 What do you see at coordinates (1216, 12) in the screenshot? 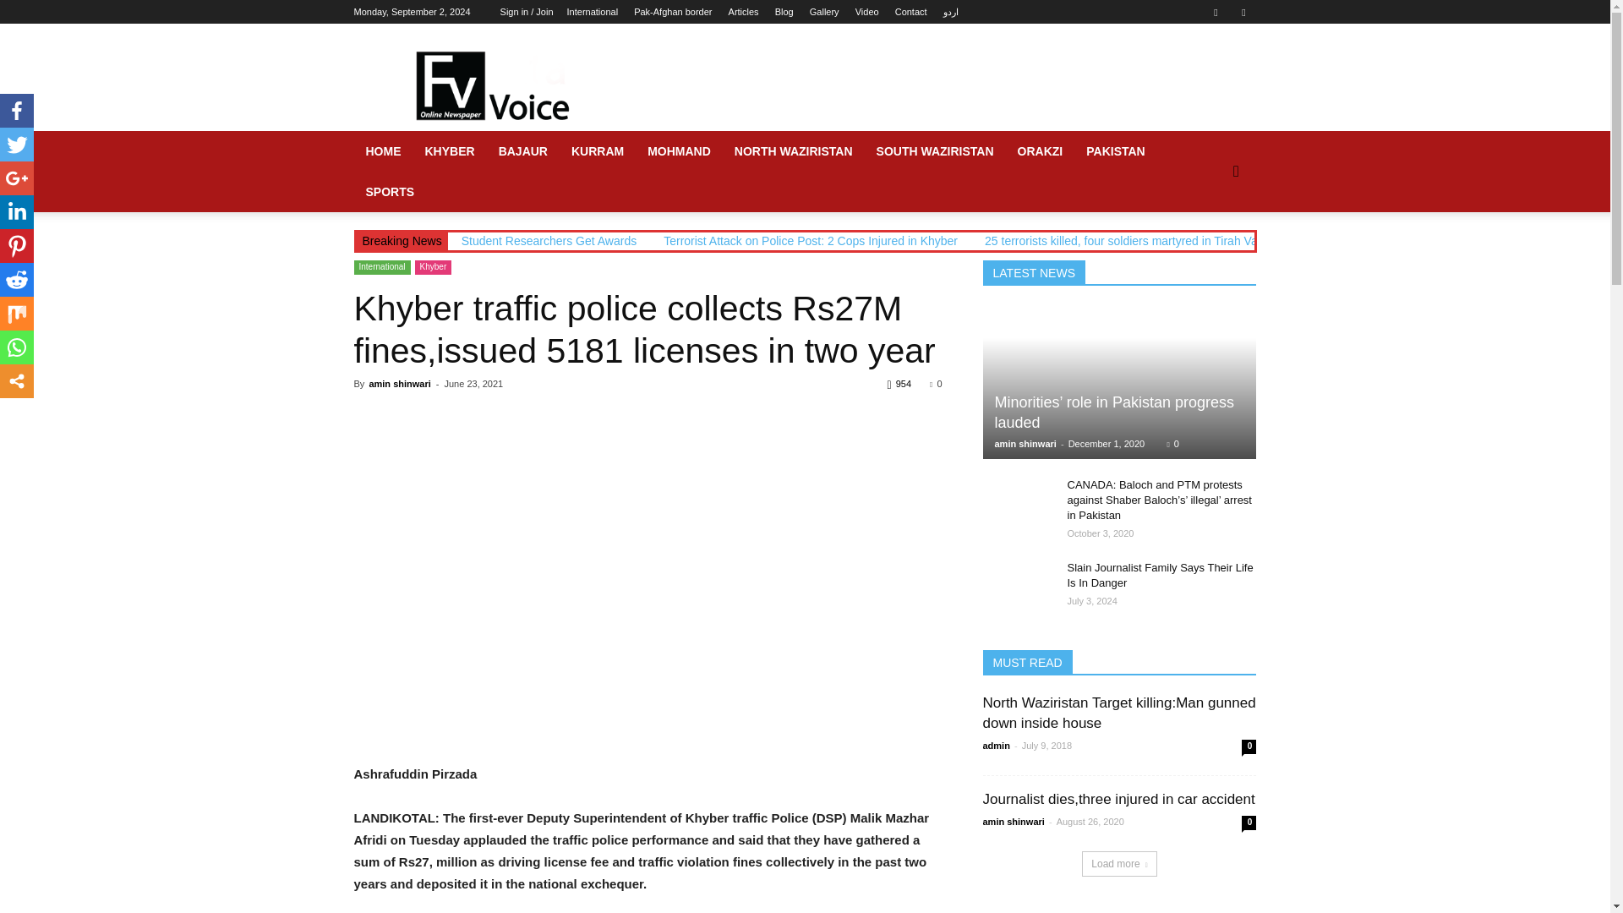
I see `Facebook` at bounding box center [1216, 12].